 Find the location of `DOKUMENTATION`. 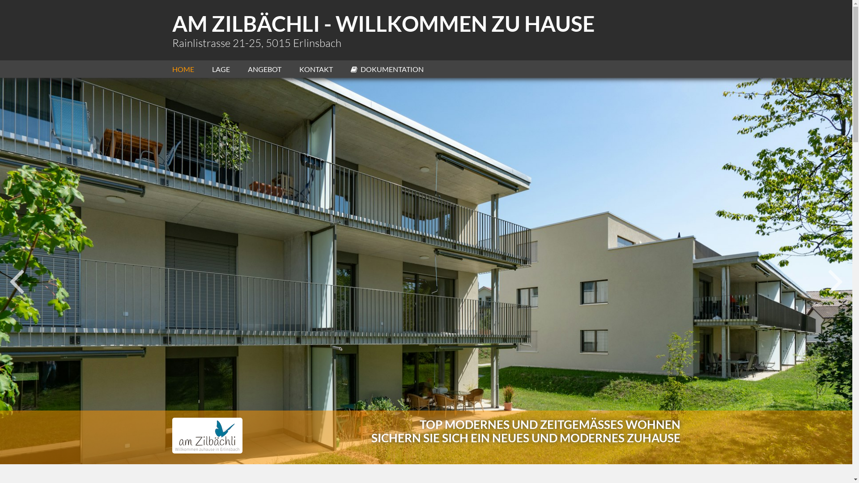

DOKUMENTATION is located at coordinates (396, 69).